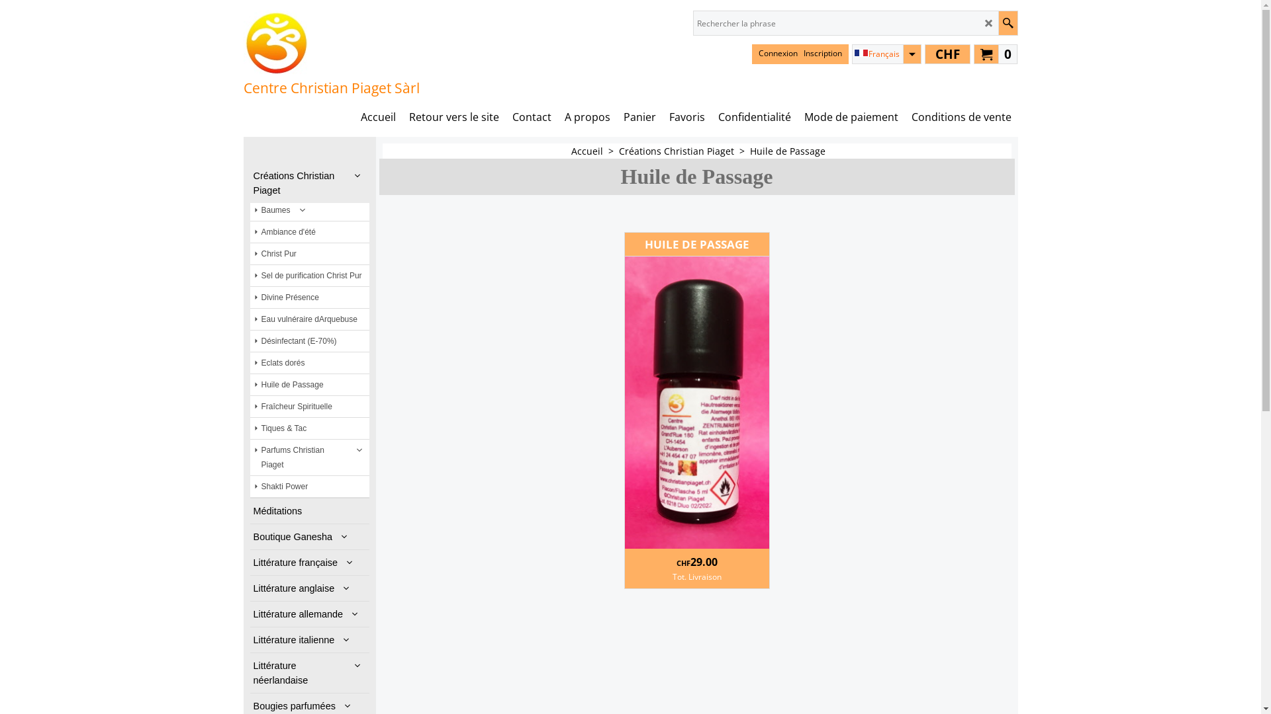  What do you see at coordinates (310, 212) in the screenshot?
I see `Baumes` at bounding box center [310, 212].